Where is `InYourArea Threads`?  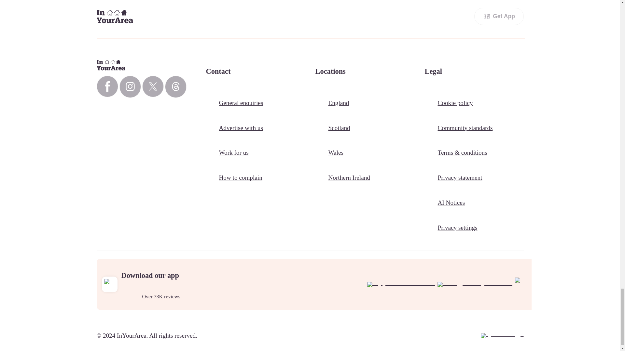
InYourArea Threads is located at coordinates (175, 87).